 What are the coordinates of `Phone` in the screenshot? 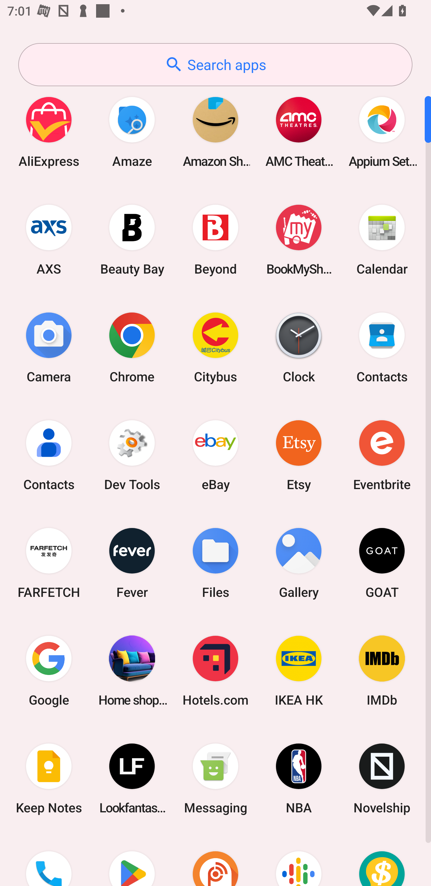 It's located at (49, 859).